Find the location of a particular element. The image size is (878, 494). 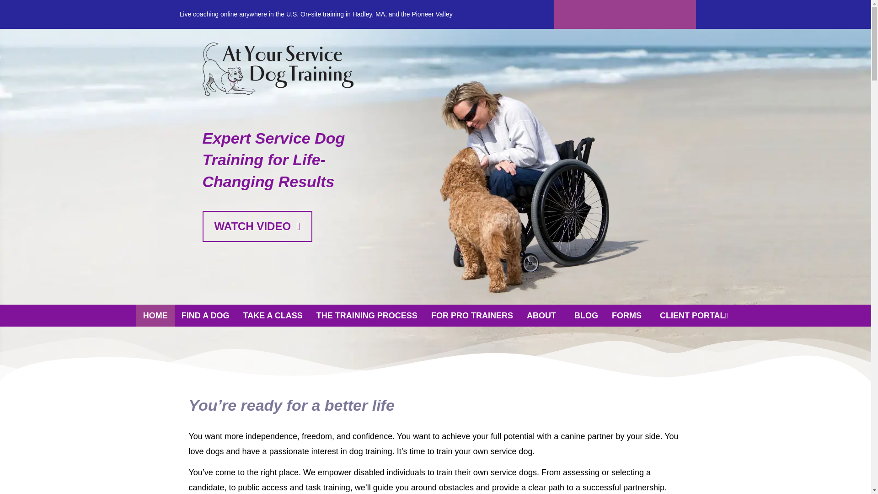

FORMS is located at coordinates (629, 316).